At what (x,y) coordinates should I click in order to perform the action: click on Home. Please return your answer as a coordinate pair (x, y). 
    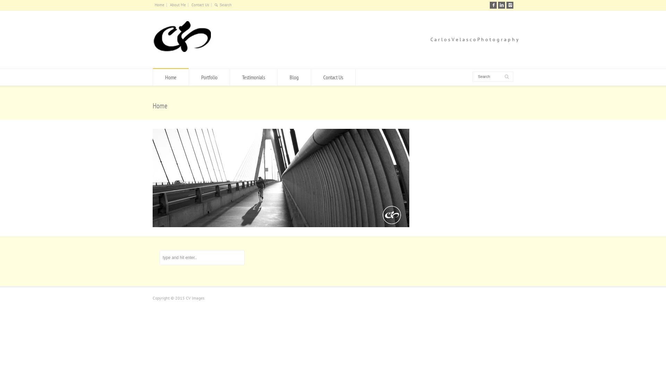
    Looking at the image, I should click on (160, 5).